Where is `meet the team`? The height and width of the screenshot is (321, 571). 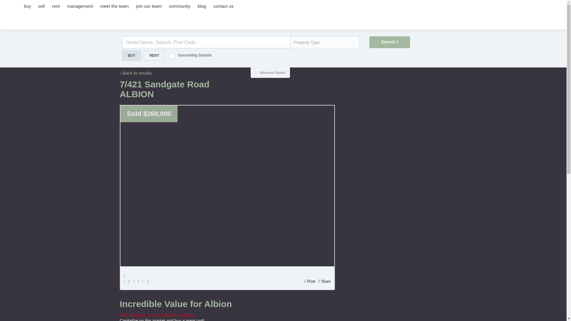
meet the team is located at coordinates (114, 11).